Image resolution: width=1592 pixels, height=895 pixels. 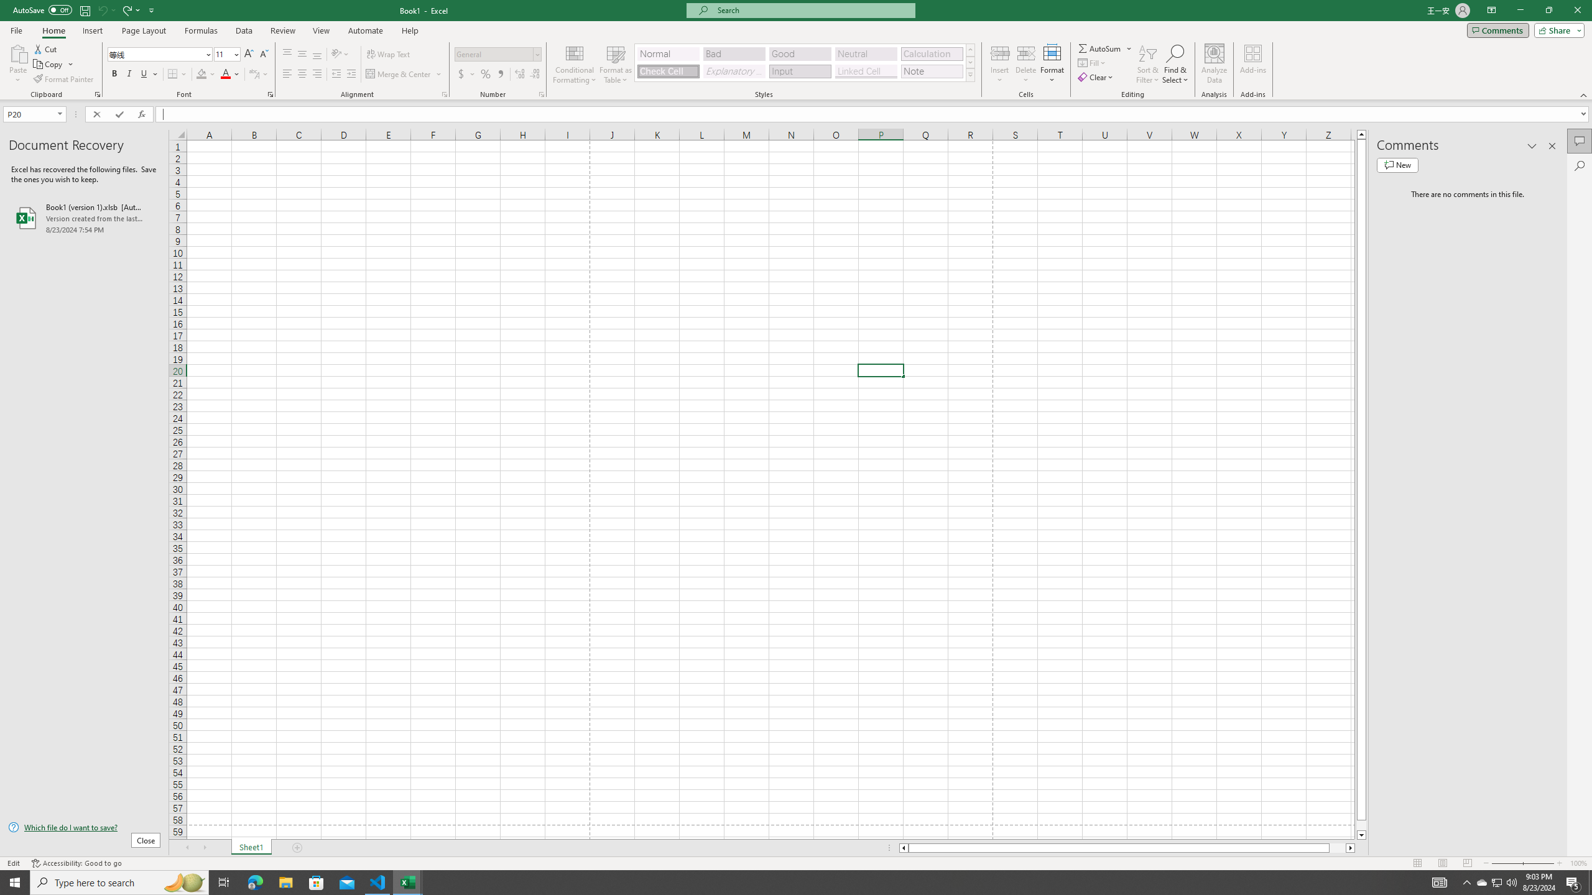 I want to click on Customize Quick Access Toolbar, so click(x=152, y=10).